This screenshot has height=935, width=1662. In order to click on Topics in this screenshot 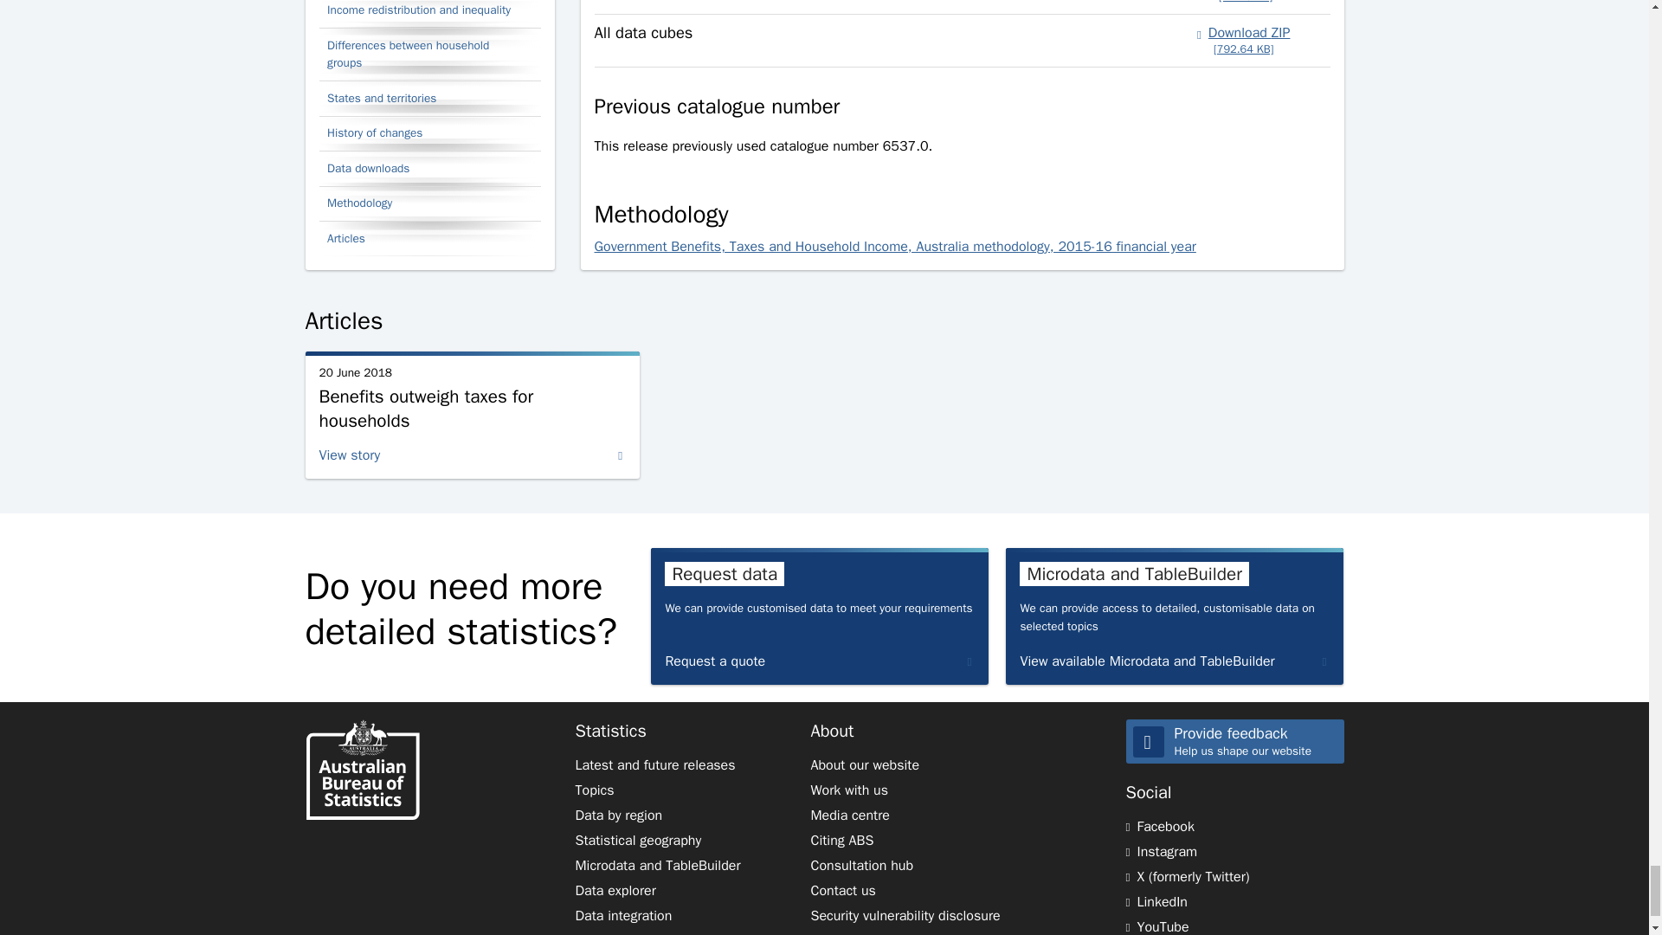, I will do `click(594, 790)`.